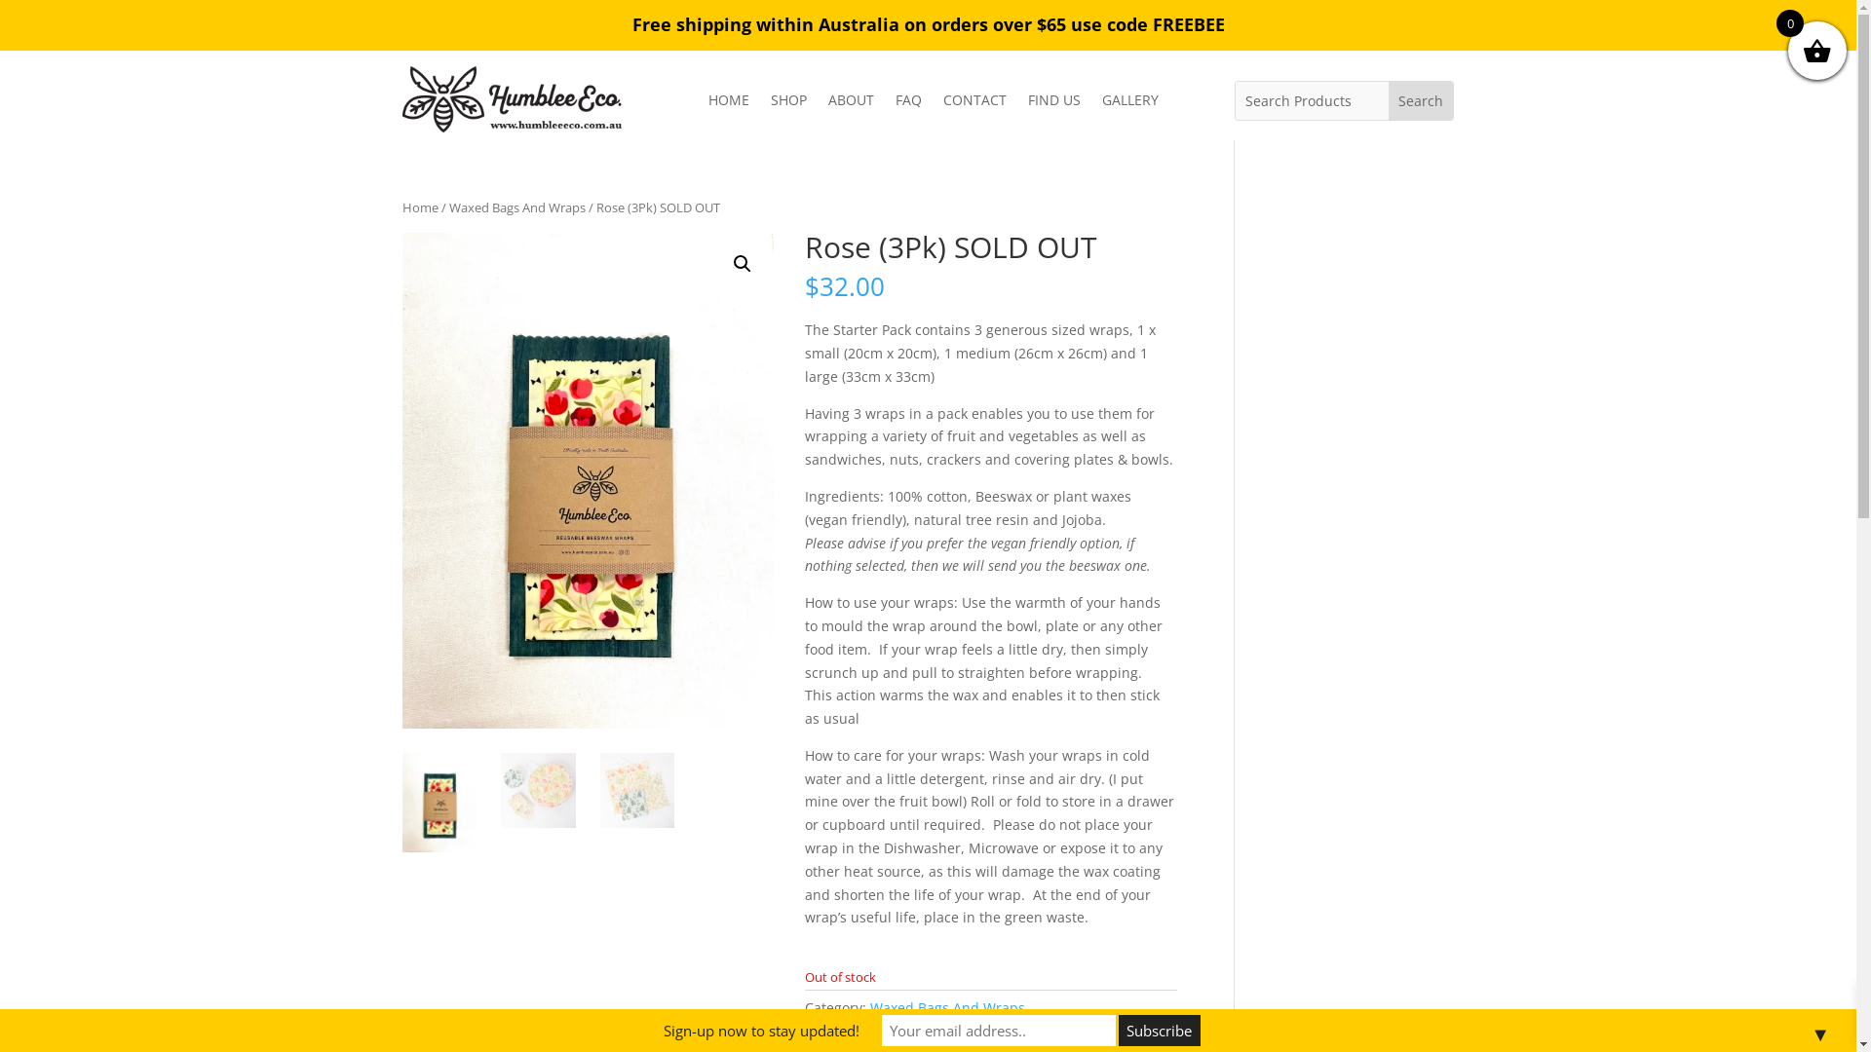  I want to click on SHOP, so click(789, 104).